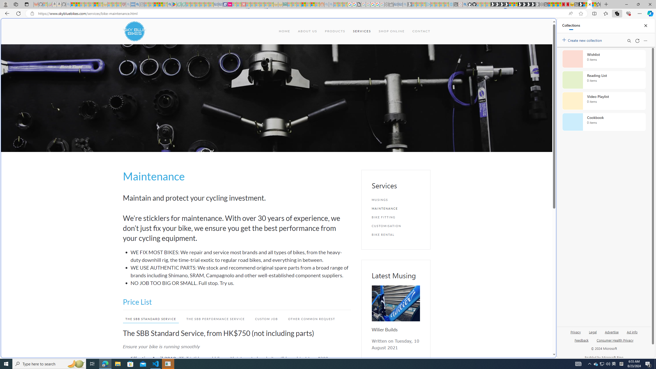 The height and width of the screenshot is (369, 656). I want to click on Ad info, so click(632, 332).